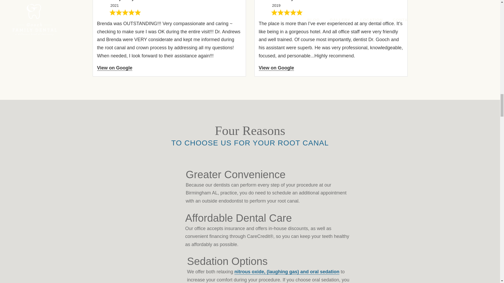  What do you see at coordinates (115, 68) in the screenshot?
I see `View on Google` at bounding box center [115, 68].